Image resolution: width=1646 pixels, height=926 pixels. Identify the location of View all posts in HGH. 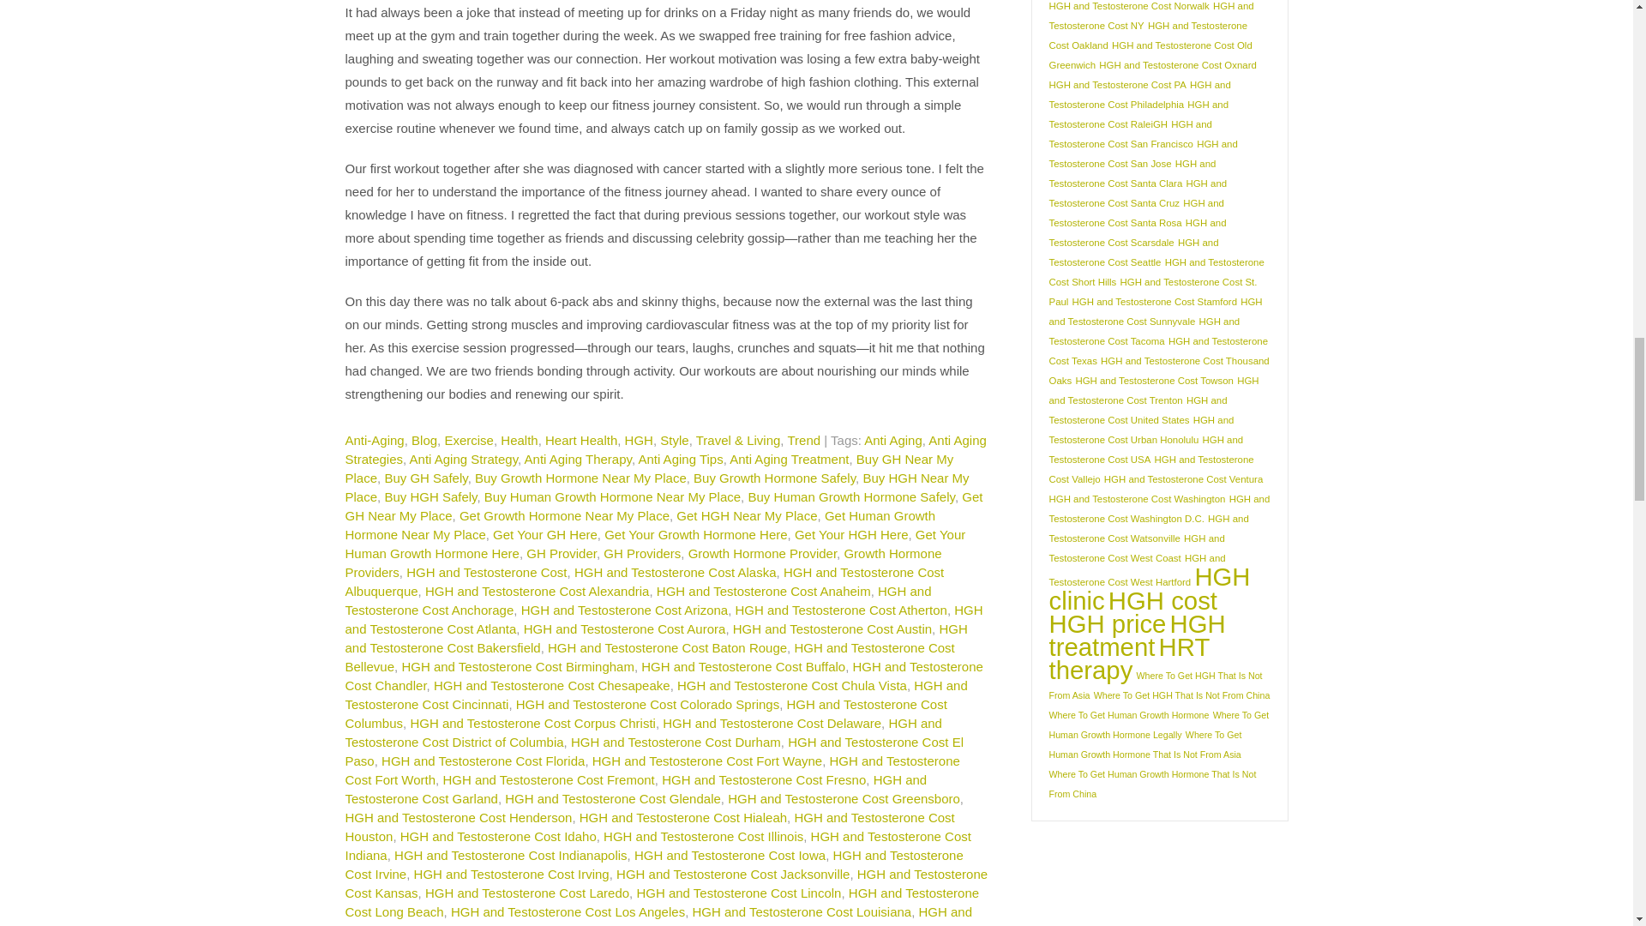
(640, 440).